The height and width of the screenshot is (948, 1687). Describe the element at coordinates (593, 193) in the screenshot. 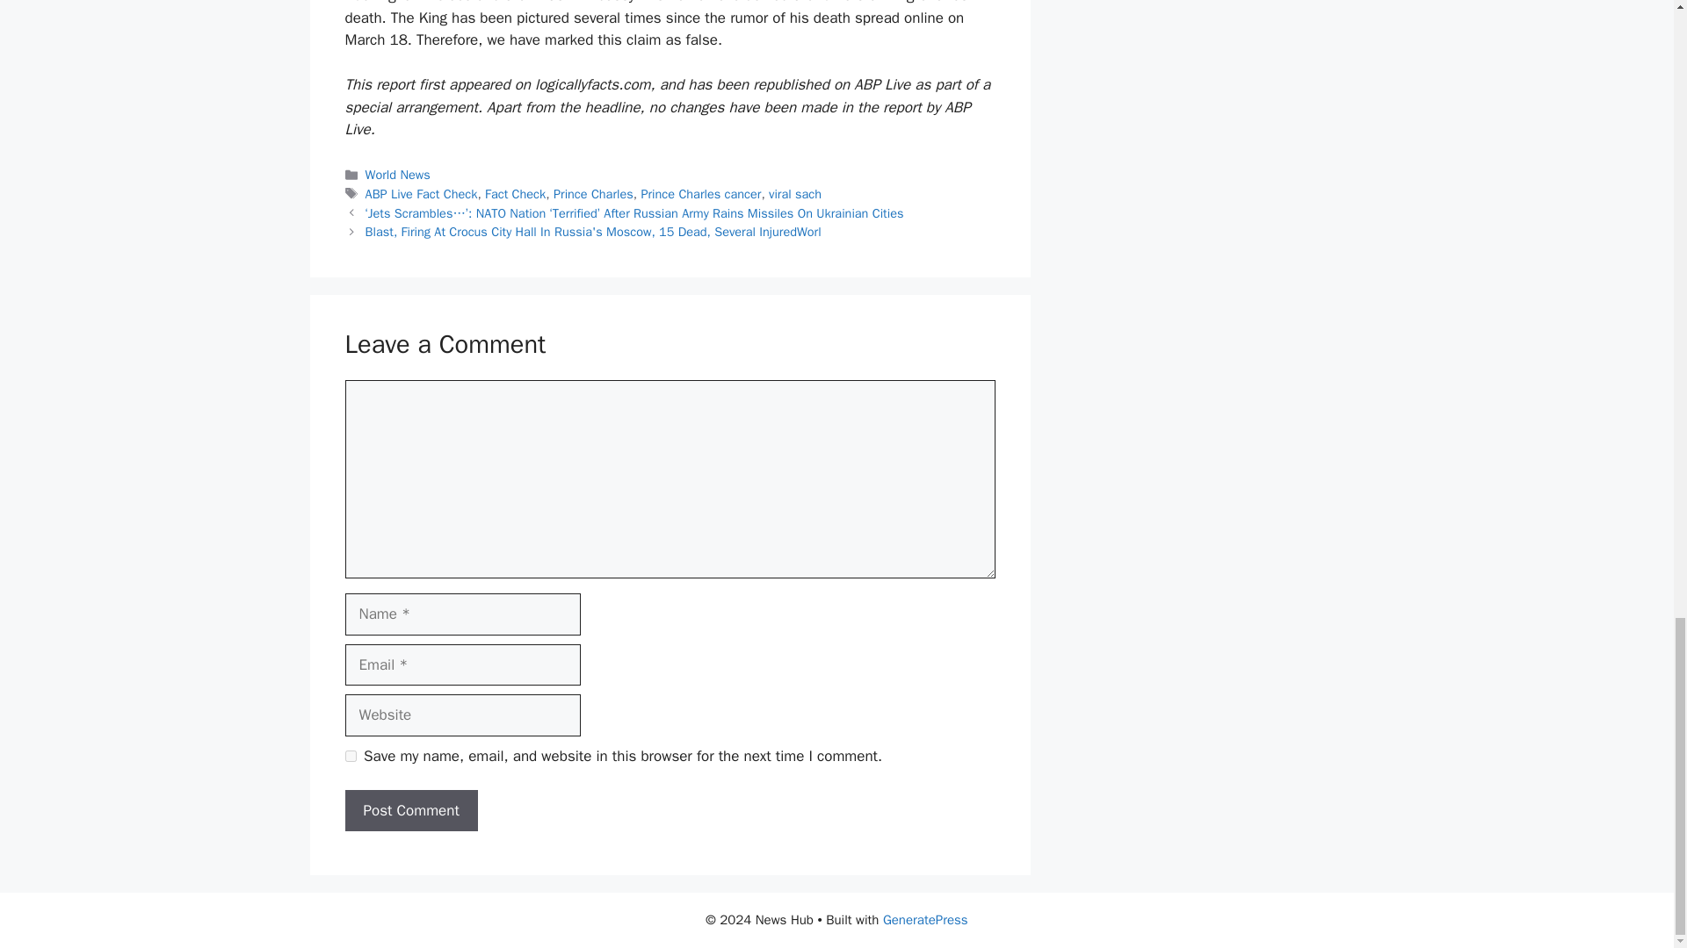

I see `Prince Charles` at that location.